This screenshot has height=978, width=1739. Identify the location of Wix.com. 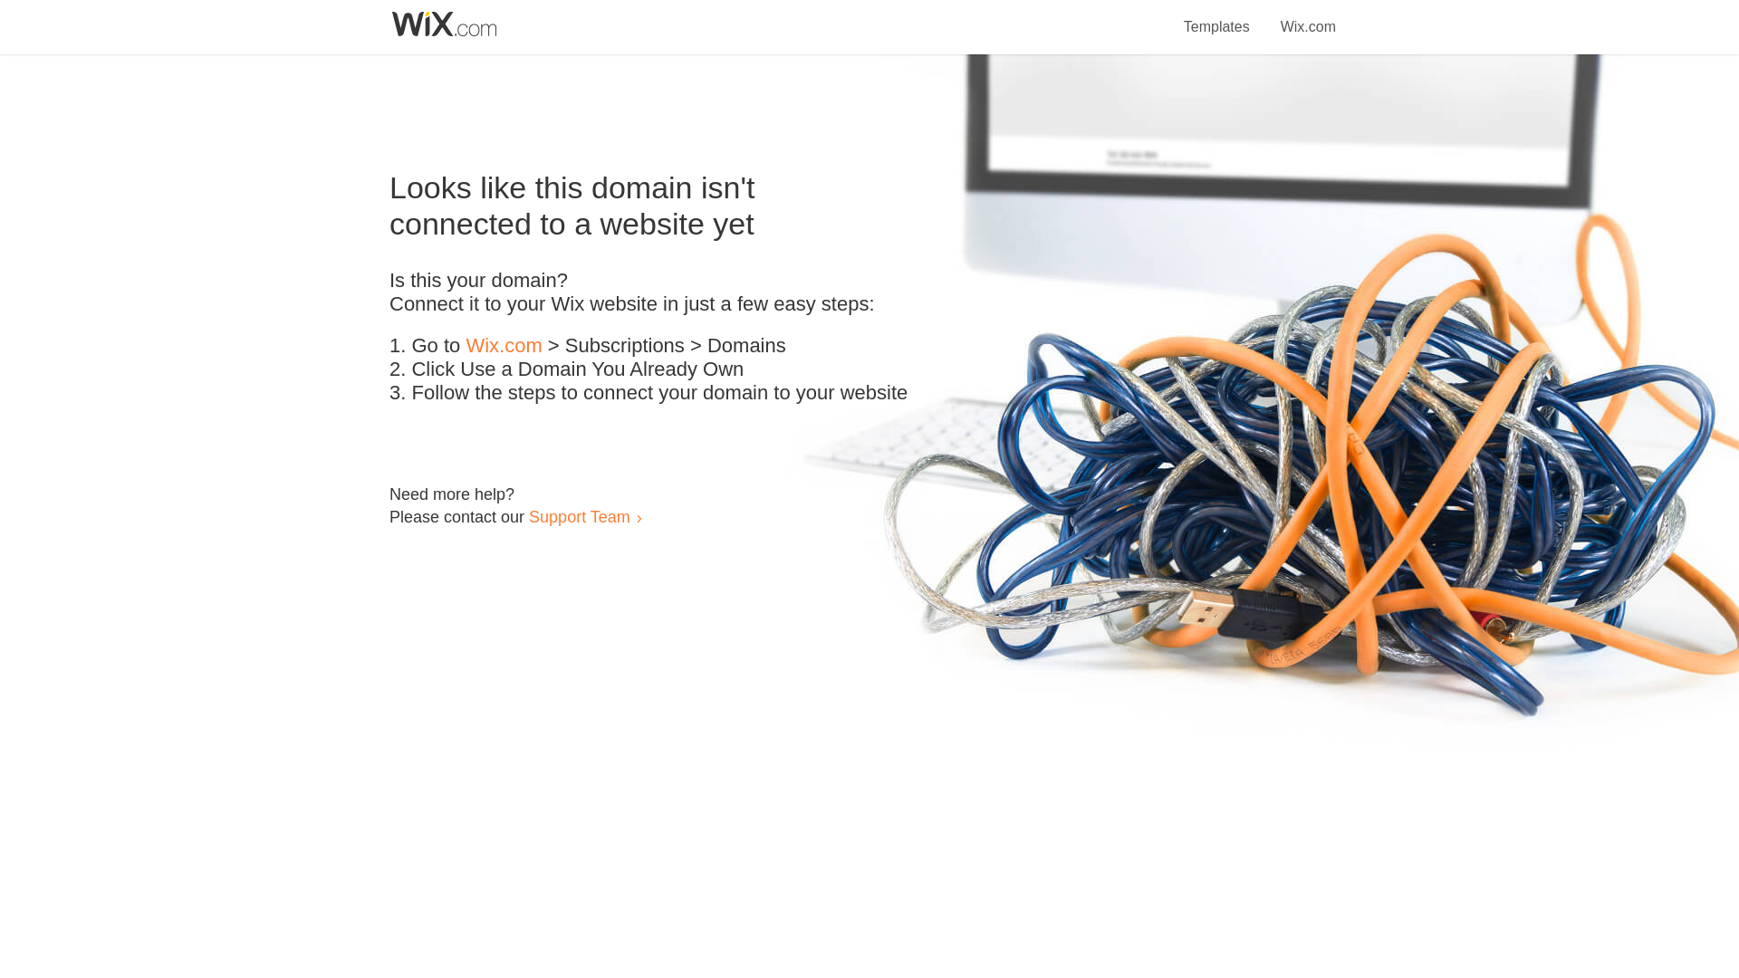
(1308, 16).